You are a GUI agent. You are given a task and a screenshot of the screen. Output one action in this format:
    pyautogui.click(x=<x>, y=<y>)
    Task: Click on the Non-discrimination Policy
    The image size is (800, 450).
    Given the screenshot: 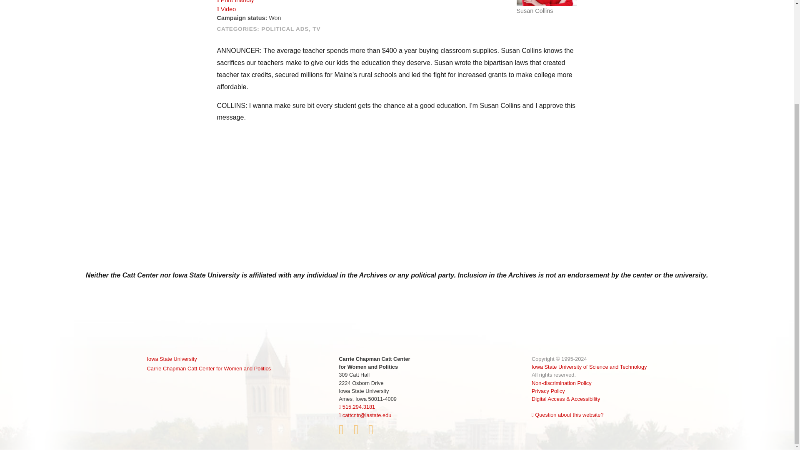 What is the action you would take?
    pyautogui.click(x=562, y=382)
    